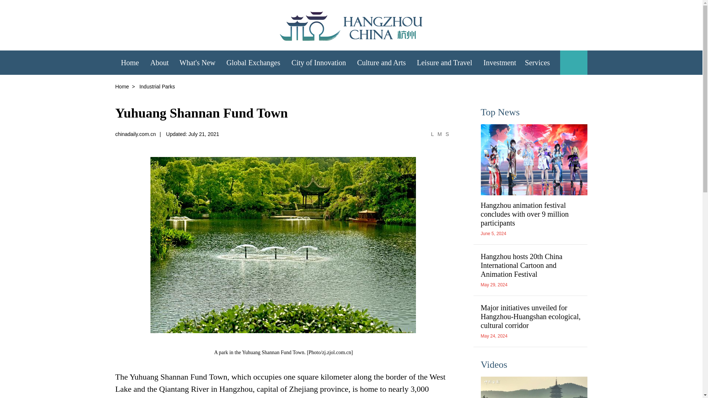  Describe the element at coordinates (159, 62) in the screenshot. I see `About` at that location.